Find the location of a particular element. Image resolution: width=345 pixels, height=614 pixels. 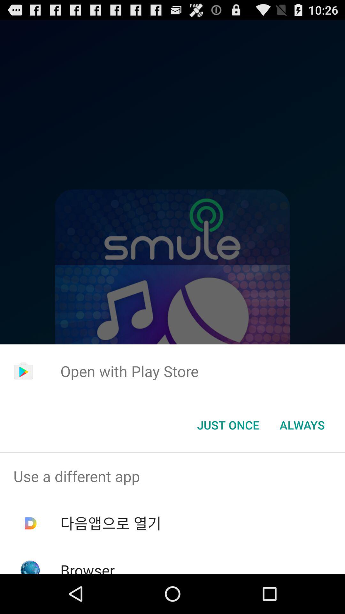

choose the always is located at coordinates (302, 425).